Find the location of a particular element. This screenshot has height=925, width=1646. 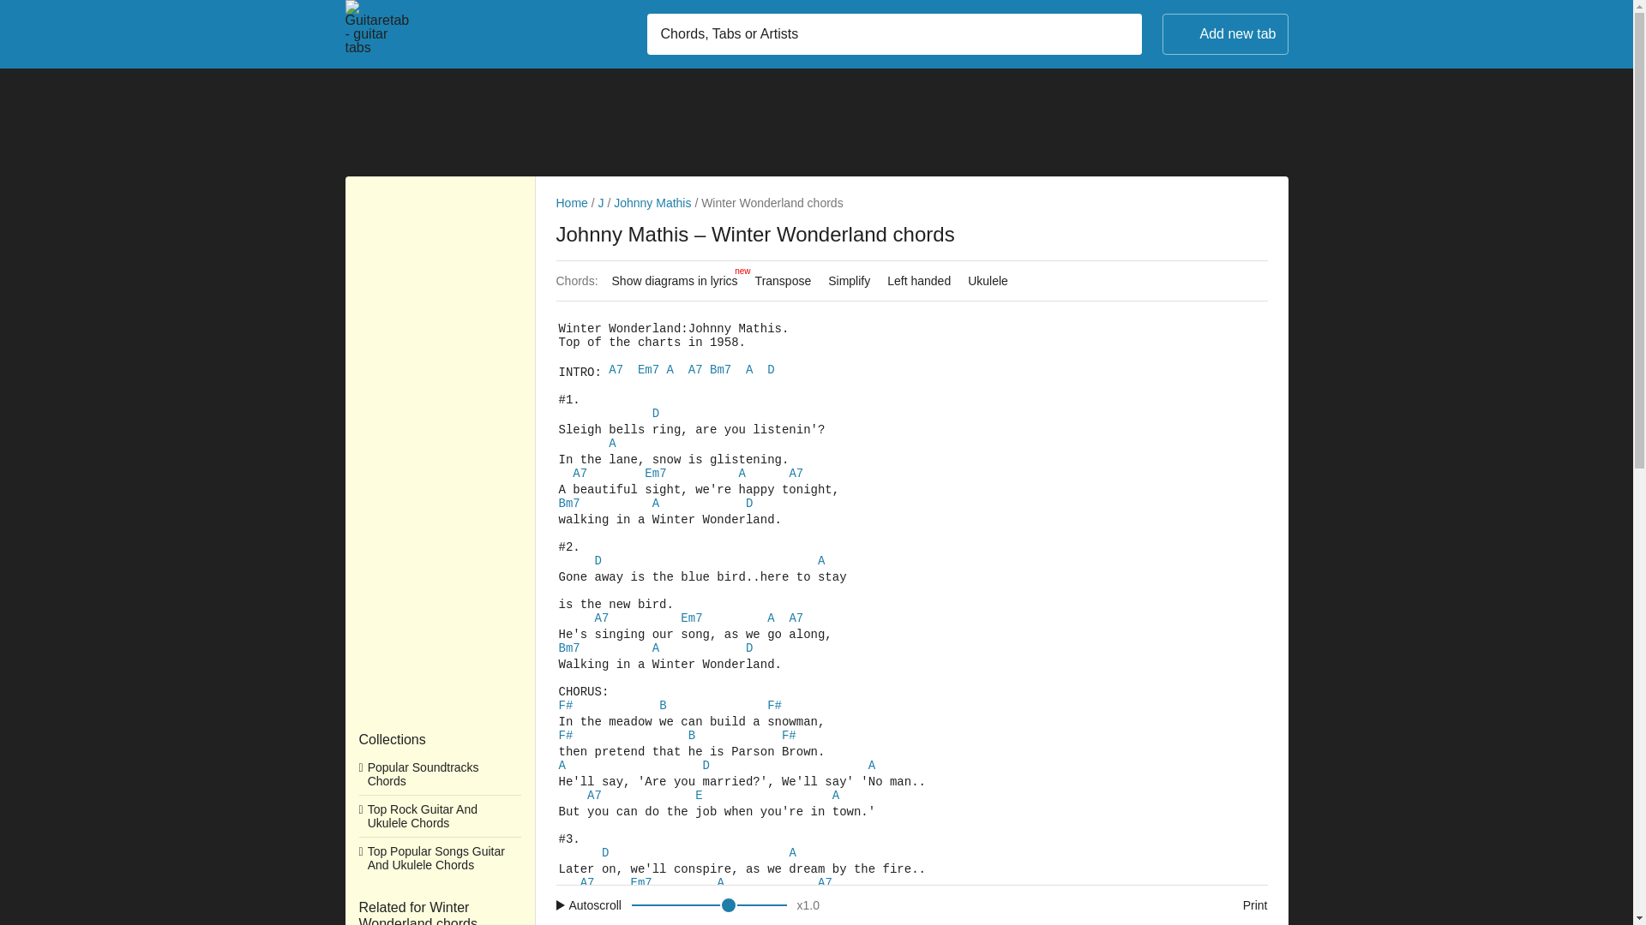

Guitaretab - guitar tabs is located at coordinates (380, 38).